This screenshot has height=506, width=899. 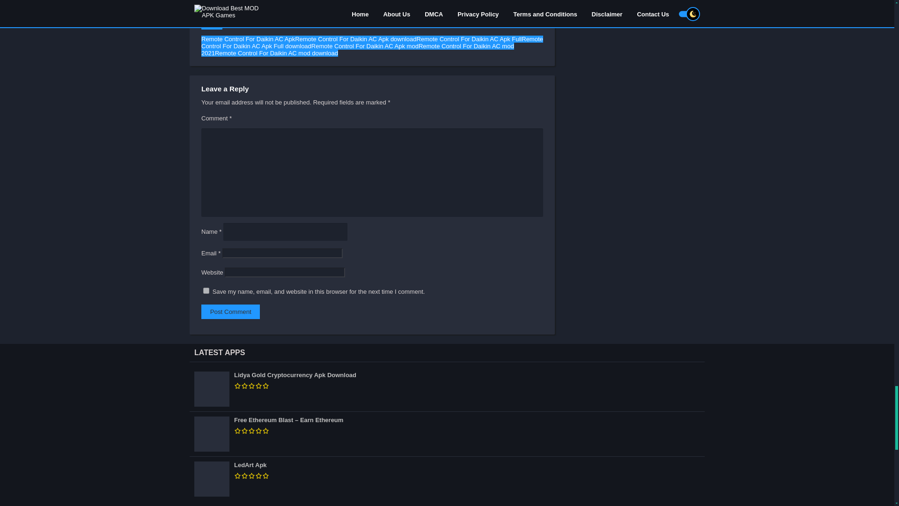 What do you see at coordinates (355, 38) in the screenshot?
I see `Remote Control For Daikin AC Apk download` at bounding box center [355, 38].